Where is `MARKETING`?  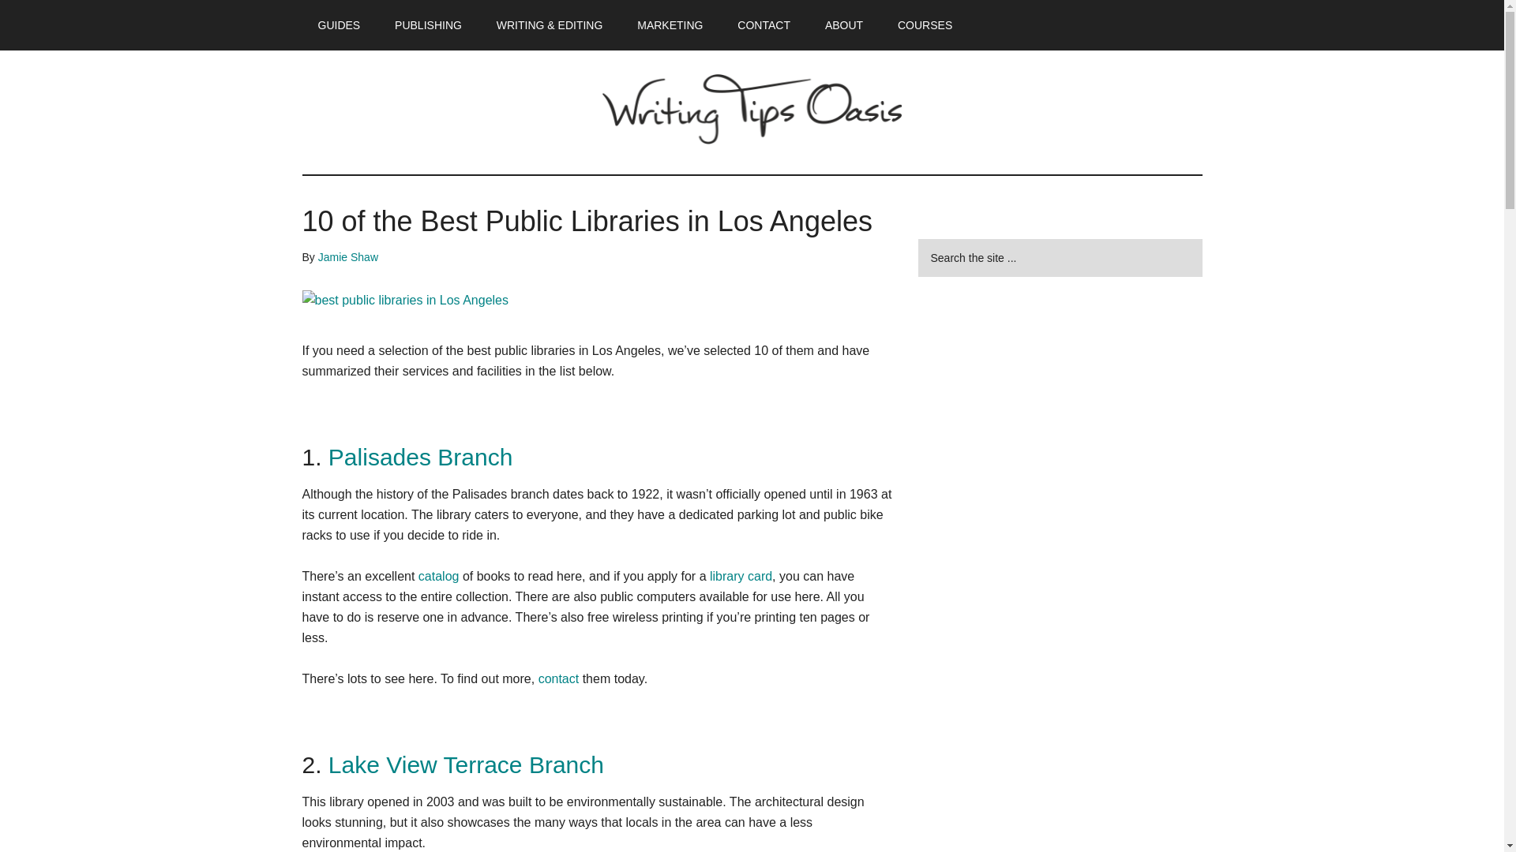 MARKETING is located at coordinates (670, 25).